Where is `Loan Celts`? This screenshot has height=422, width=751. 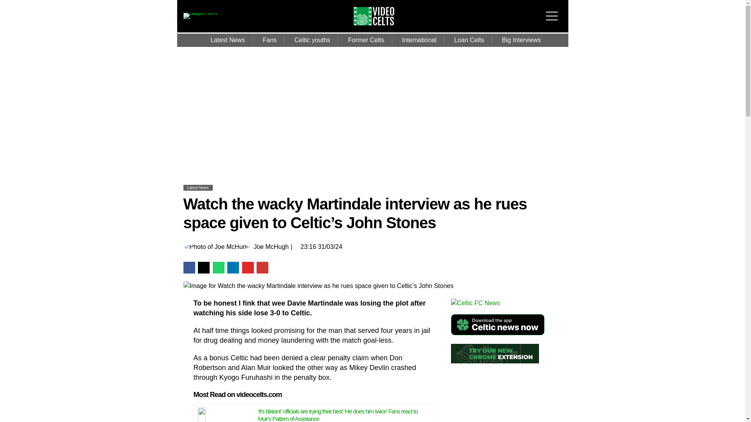 Loan Celts is located at coordinates (469, 40).